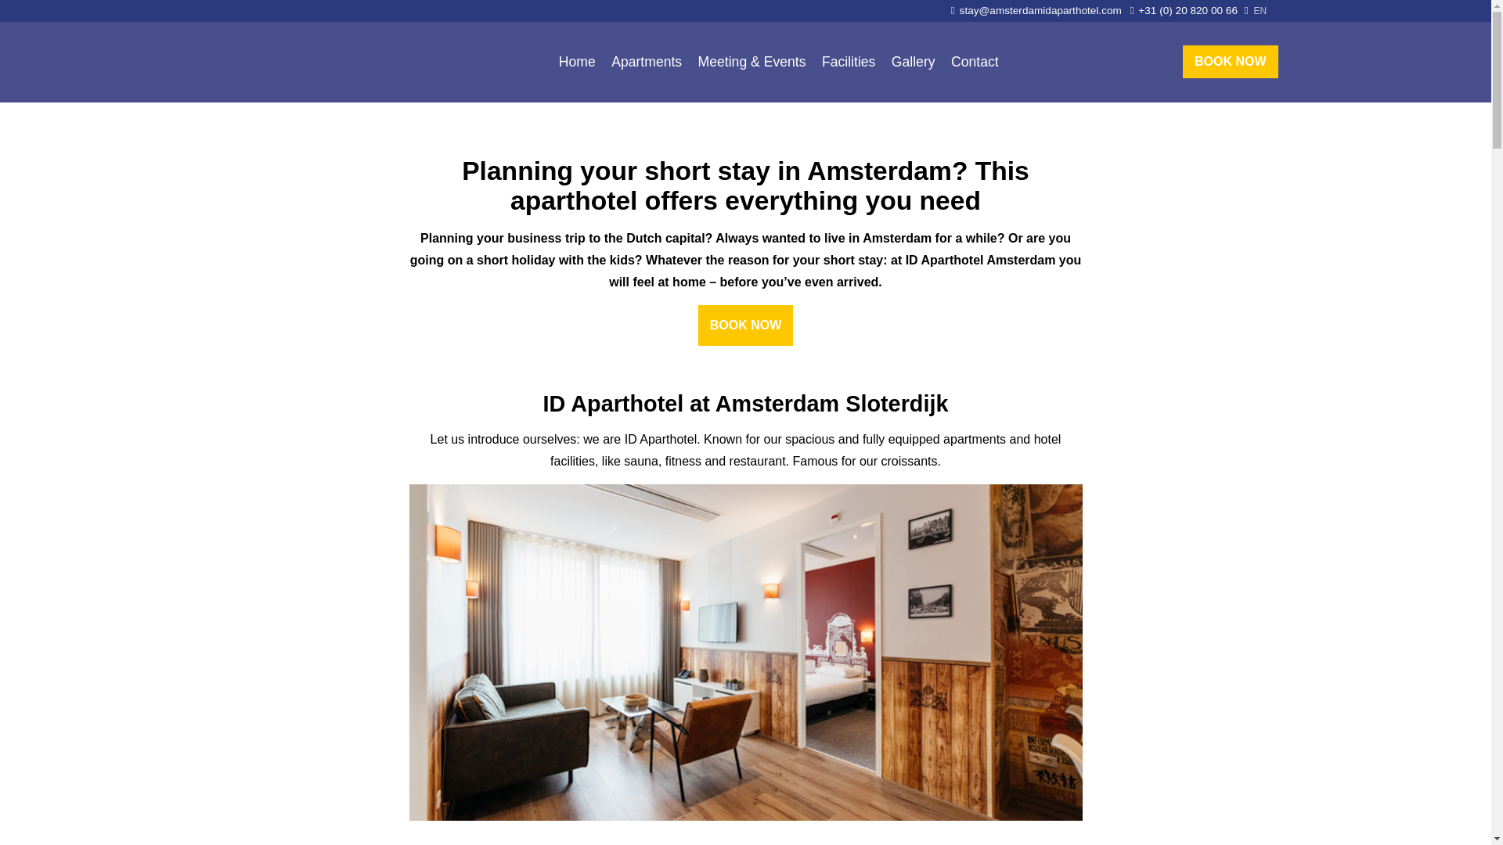 Image resolution: width=1503 pixels, height=845 pixels. Describe the element at coordinates (647, 61) in the screenshot. I see `Apartments` at that location.